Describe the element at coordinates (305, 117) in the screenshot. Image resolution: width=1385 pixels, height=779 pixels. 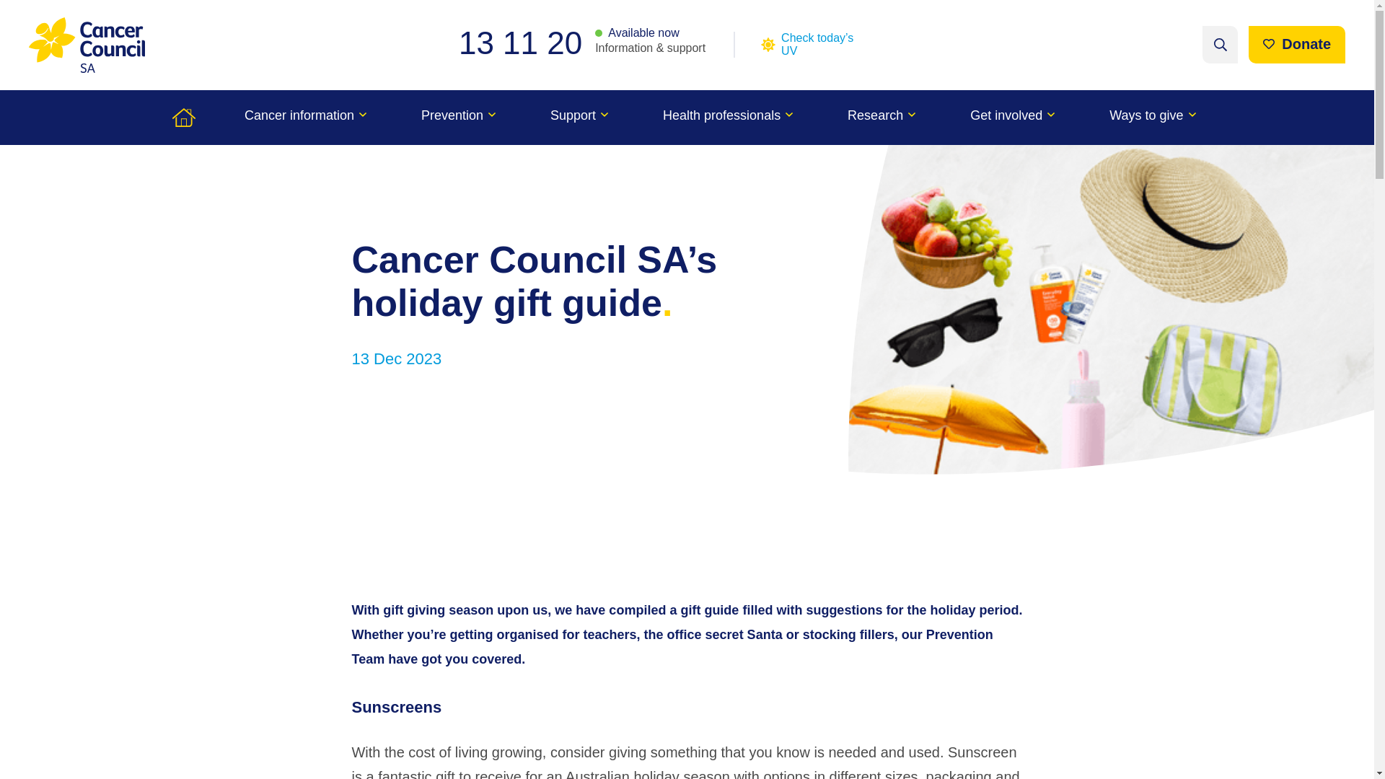
I see `Cancer information` at that location.